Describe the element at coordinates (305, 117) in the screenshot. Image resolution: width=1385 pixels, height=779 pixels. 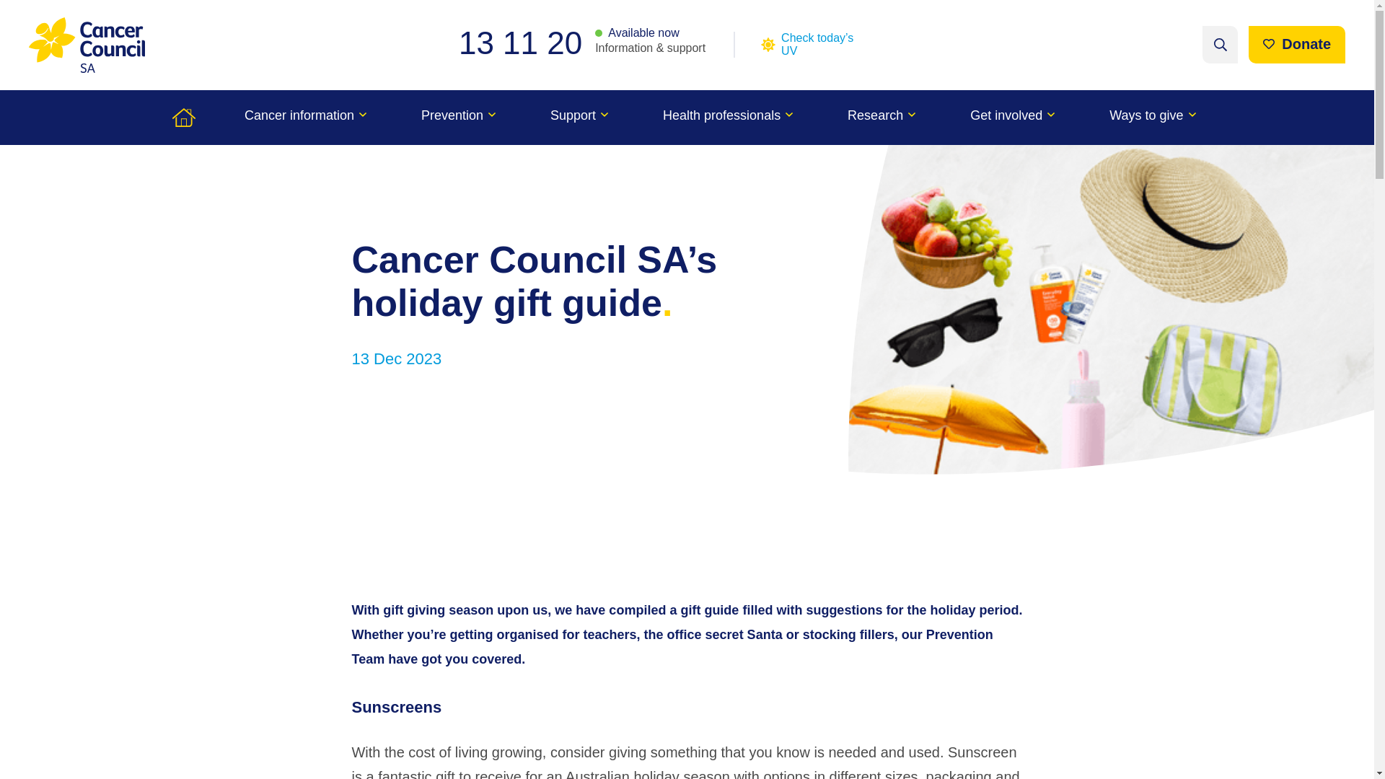
I see `Cancer information` at that location.